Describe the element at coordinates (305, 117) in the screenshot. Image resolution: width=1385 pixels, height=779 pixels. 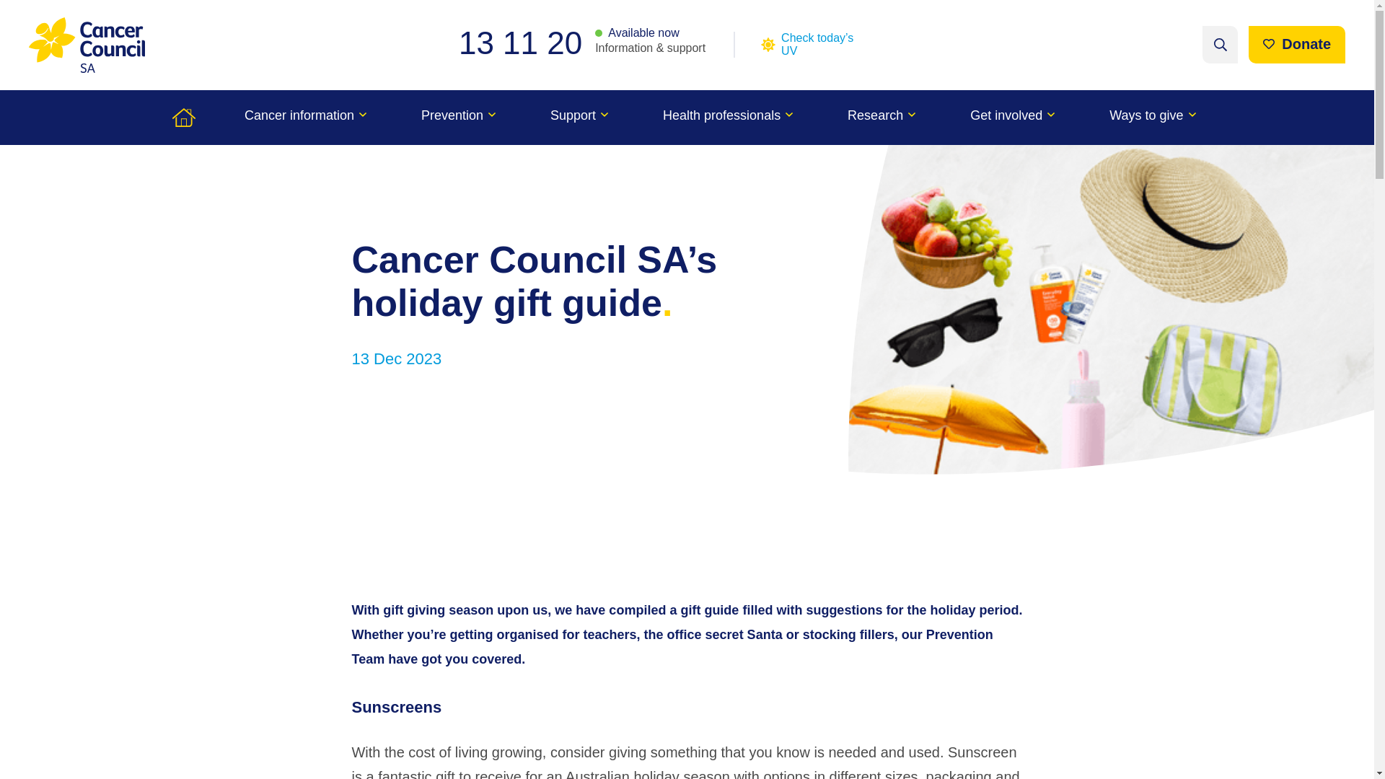
I see `Cancer information` at that location.